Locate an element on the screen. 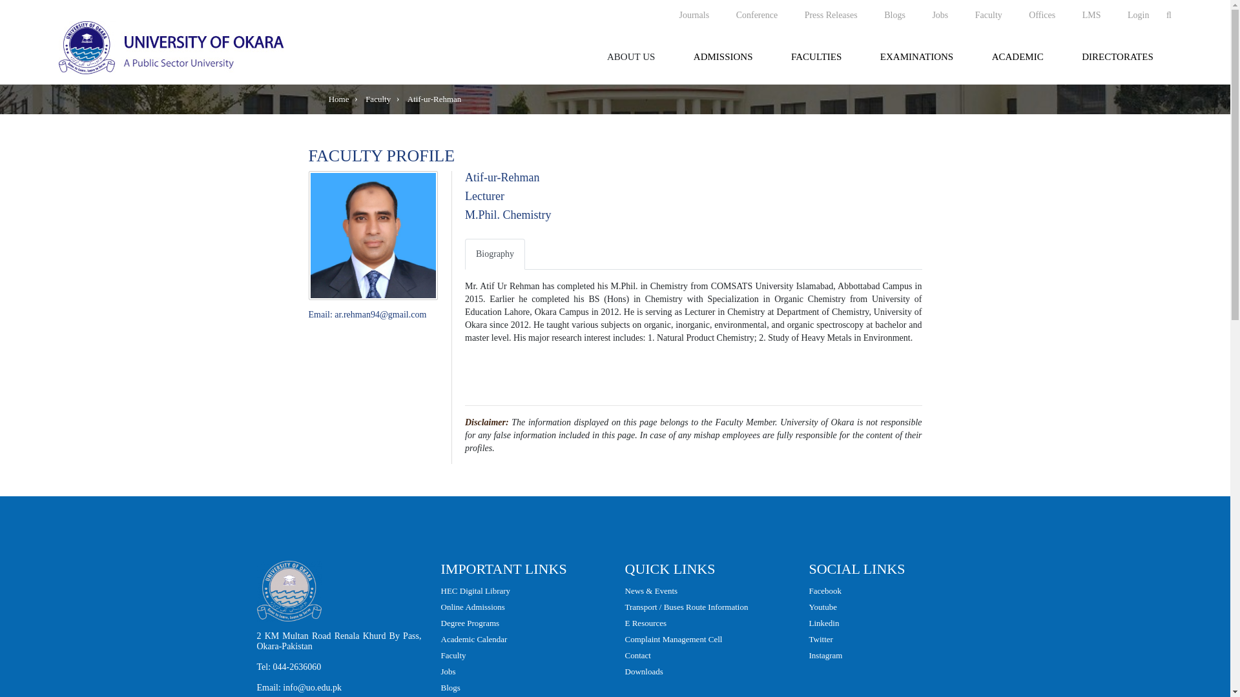 The height and width of the screenshot is (697, 1240). FACULTIES is located at coordinates (816, 57).